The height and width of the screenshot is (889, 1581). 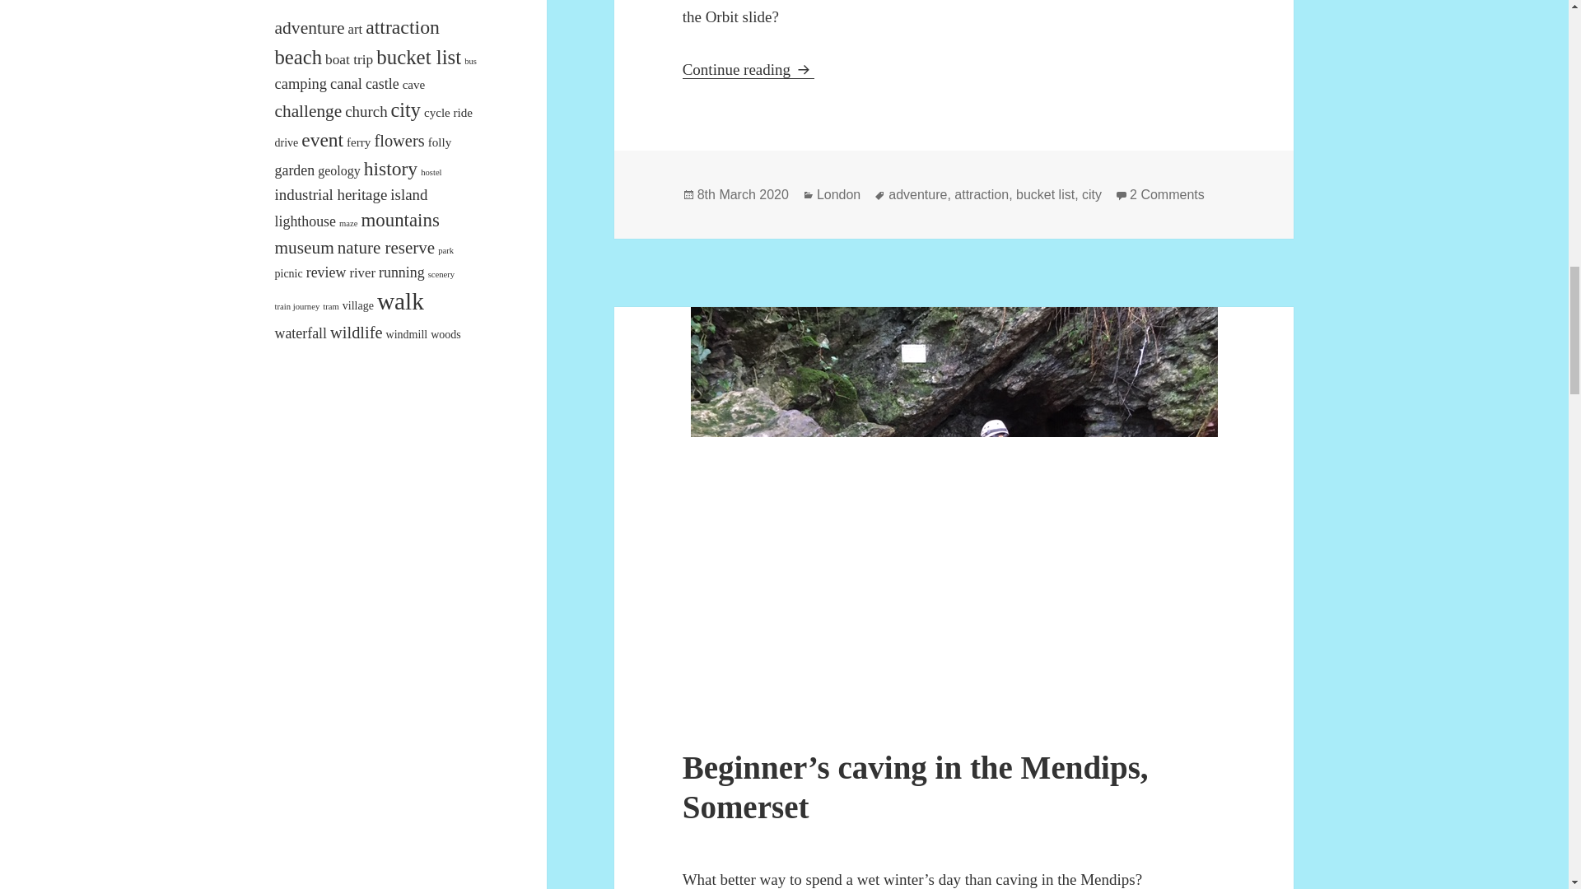 I want to click on adventure, so click(x=310, y=28).